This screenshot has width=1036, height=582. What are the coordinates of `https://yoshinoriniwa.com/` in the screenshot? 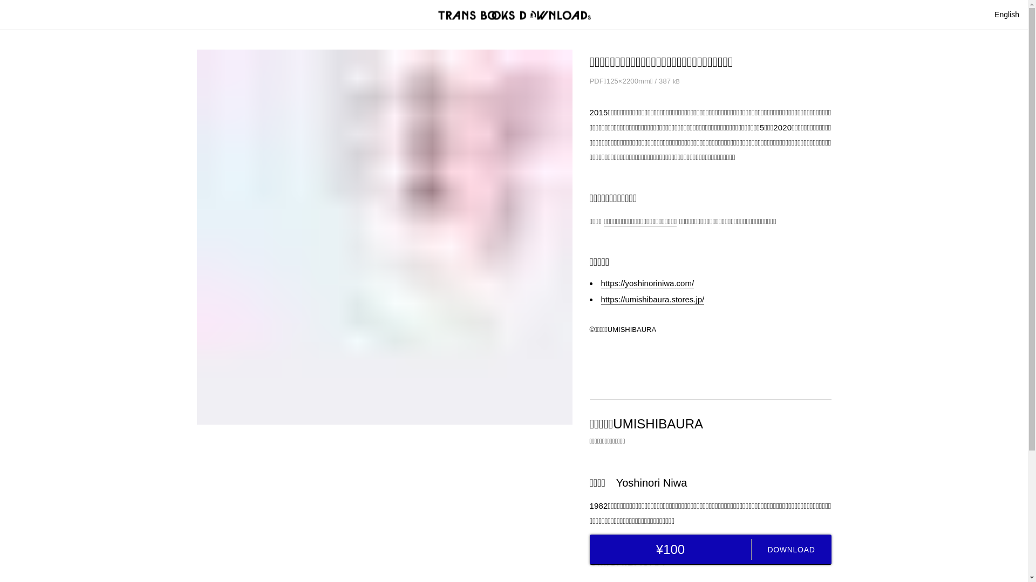 It's located at (647, 283).